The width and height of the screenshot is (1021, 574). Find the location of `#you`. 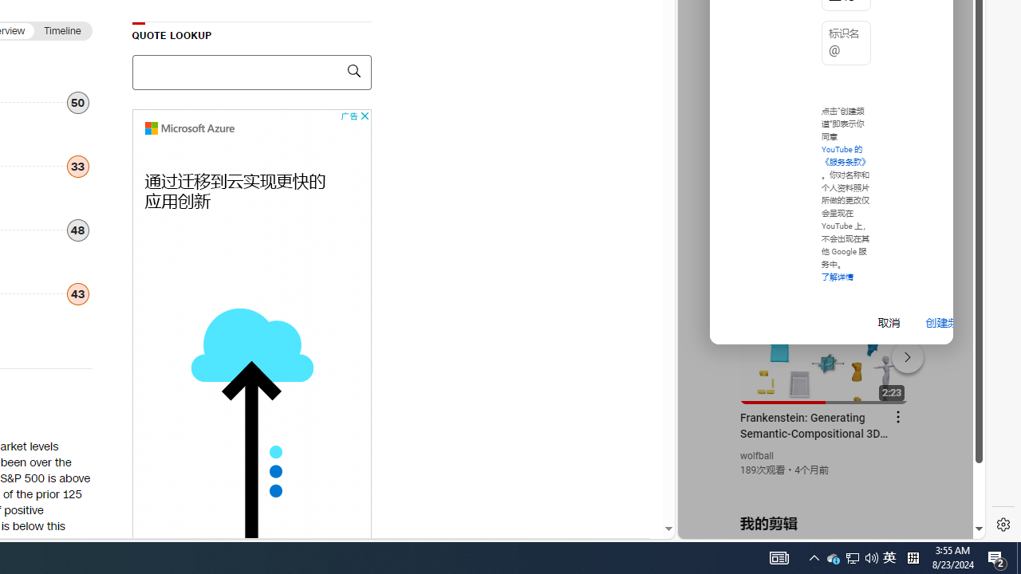

#you is located at coordinates (825, 350).